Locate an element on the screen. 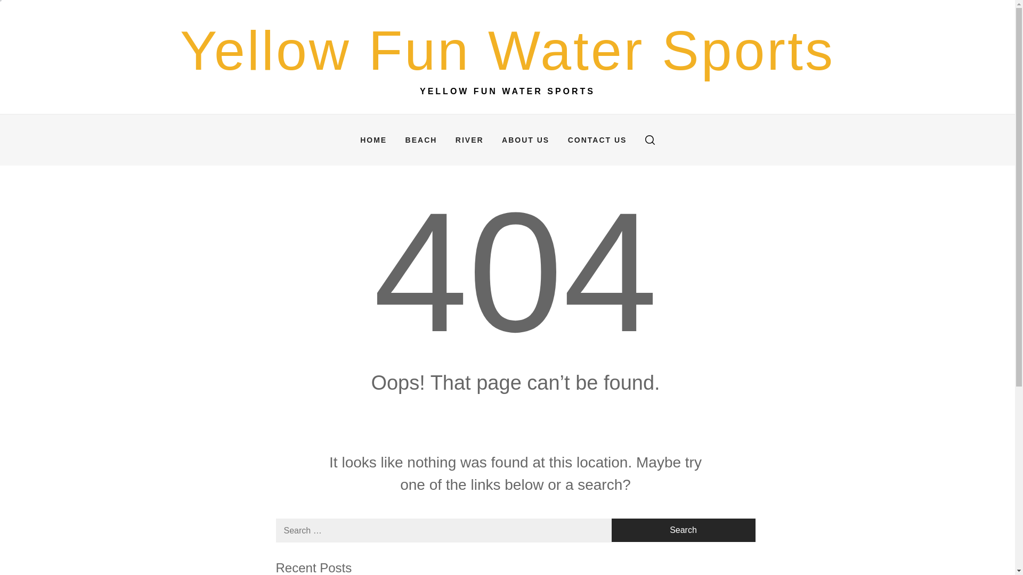 The image size is (1023, 575). CONTACT US is located at coordinates (597, 139).